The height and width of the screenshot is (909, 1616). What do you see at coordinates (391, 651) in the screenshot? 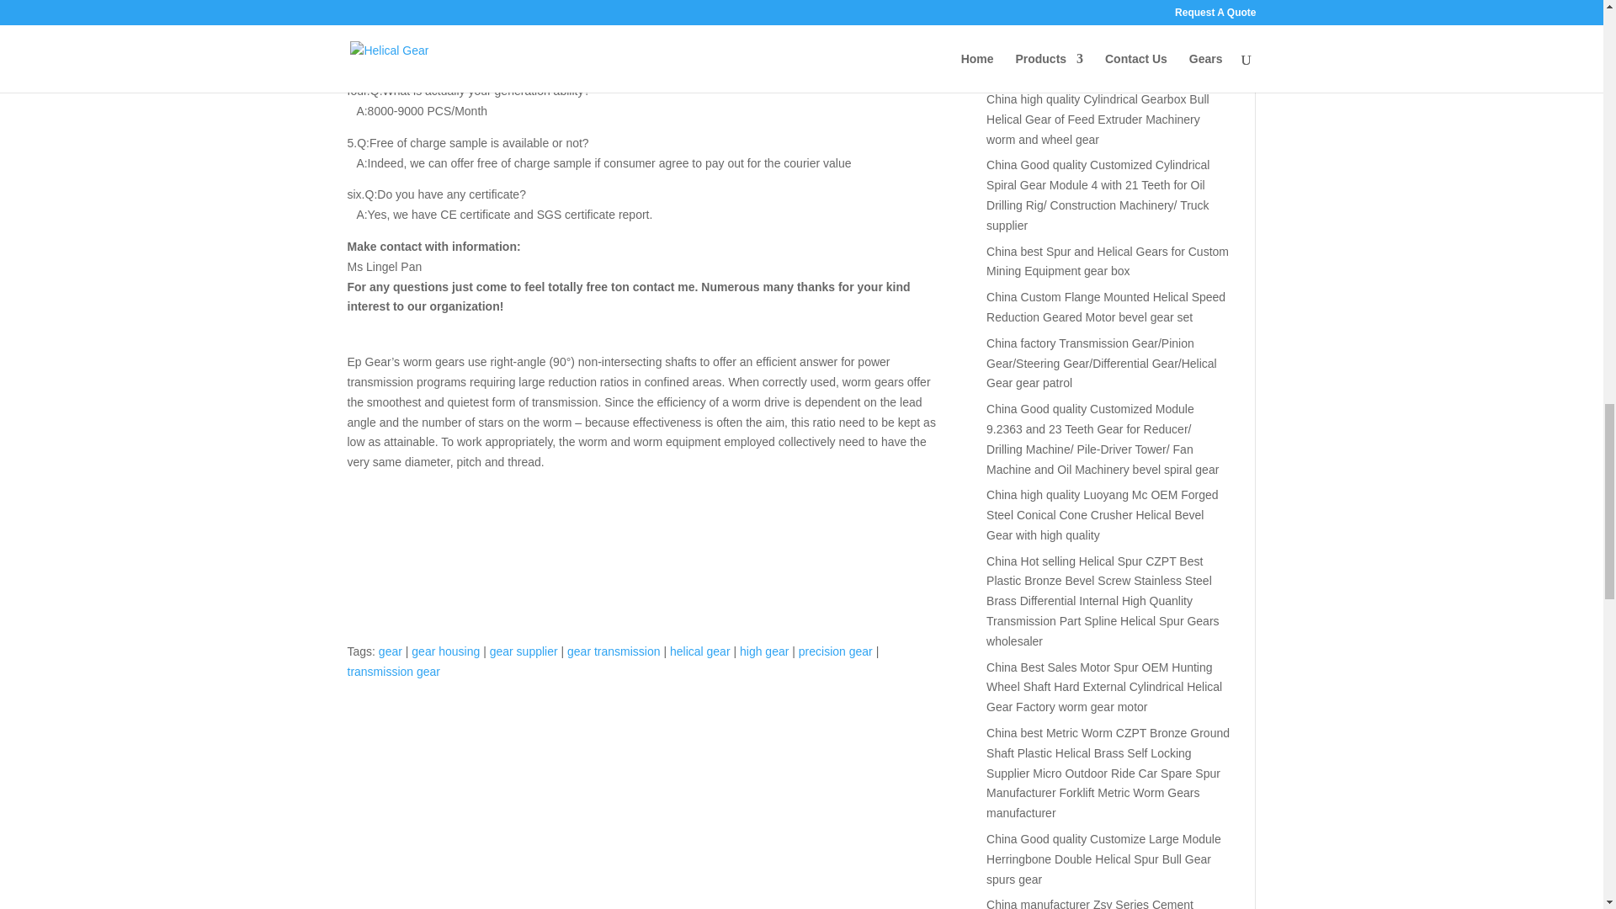
I see `gear` at bounding box center [391, 651].